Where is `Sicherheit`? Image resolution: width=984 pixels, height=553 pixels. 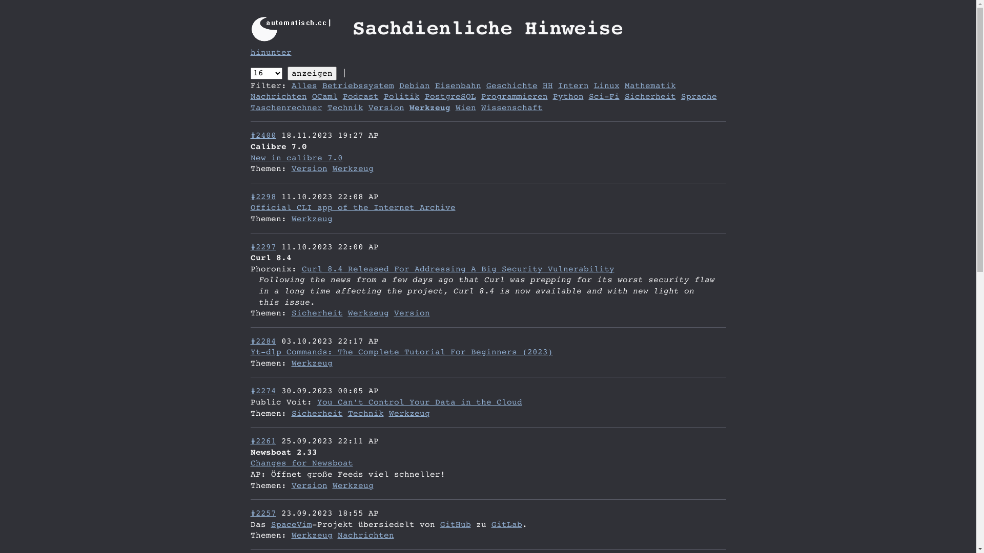
Sicherheit is located at coordinates (317, 313).